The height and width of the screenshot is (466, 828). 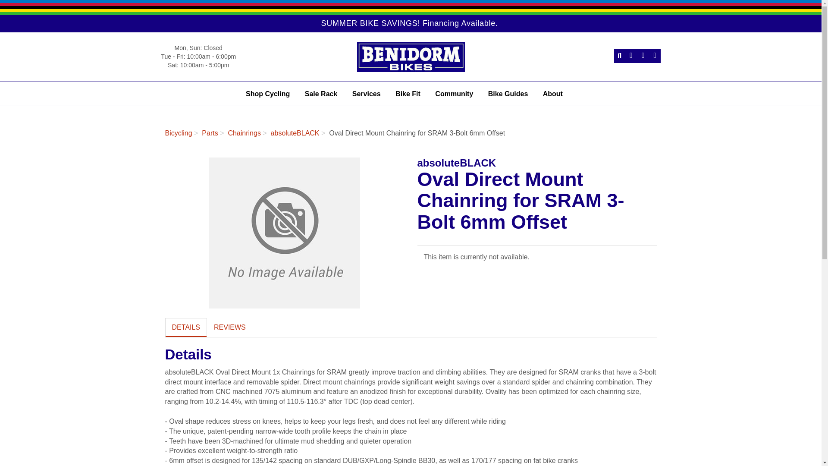 I want to click on SUMMER BIKE SAVINGS! Financing Available., so click(x=409, y=23).